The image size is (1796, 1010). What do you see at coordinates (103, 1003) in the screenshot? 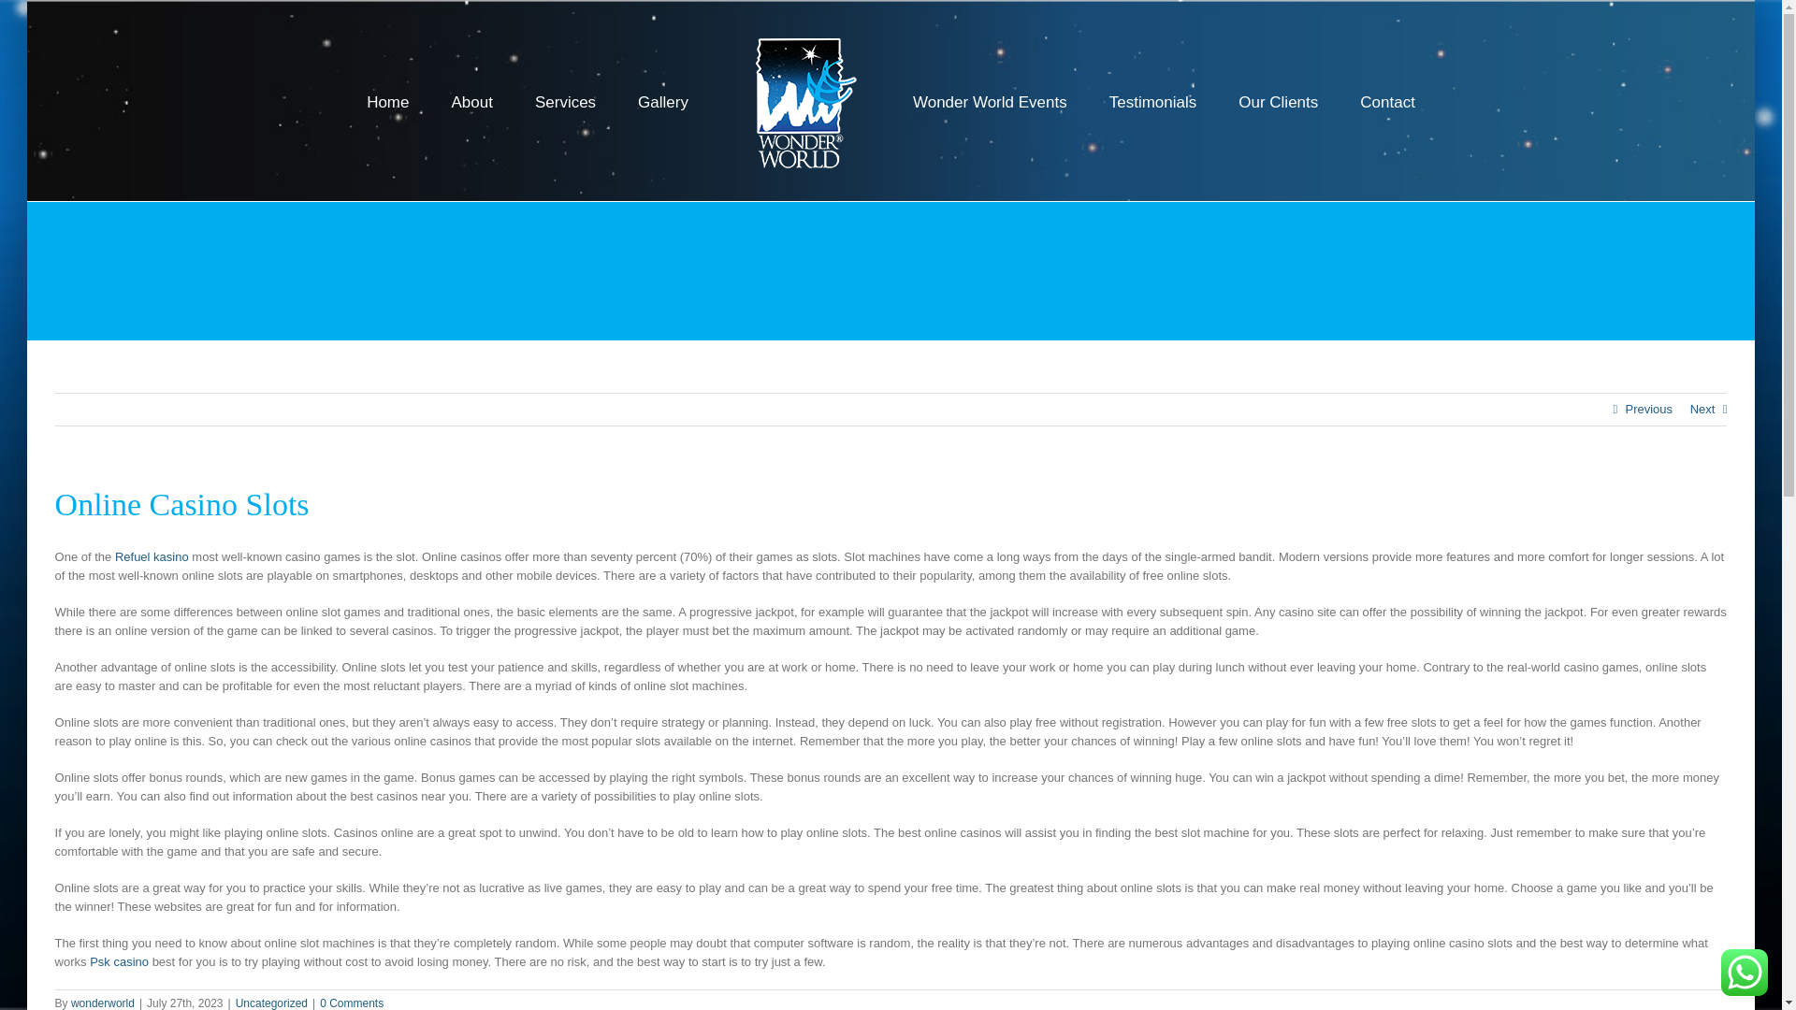
I see `Posts by wonderworld` at bounding box center [103, 1003].